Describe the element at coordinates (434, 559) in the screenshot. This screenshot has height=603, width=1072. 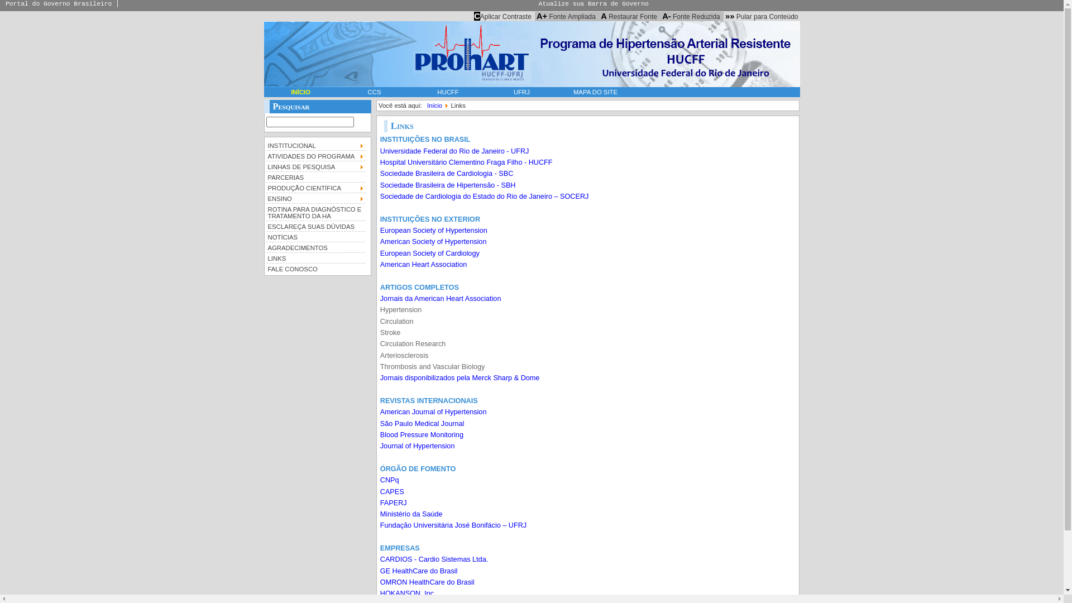
I see `CARDIOS - Cardio Sistemas Ltda.` at that location.